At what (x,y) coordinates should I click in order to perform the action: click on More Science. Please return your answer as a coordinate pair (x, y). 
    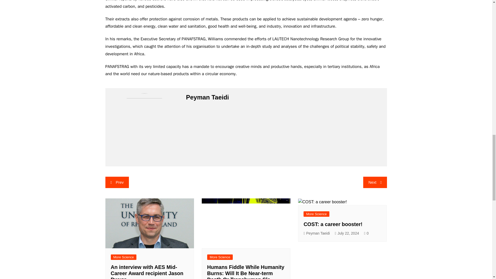
    Looking at the image, I should click on (316, 214).